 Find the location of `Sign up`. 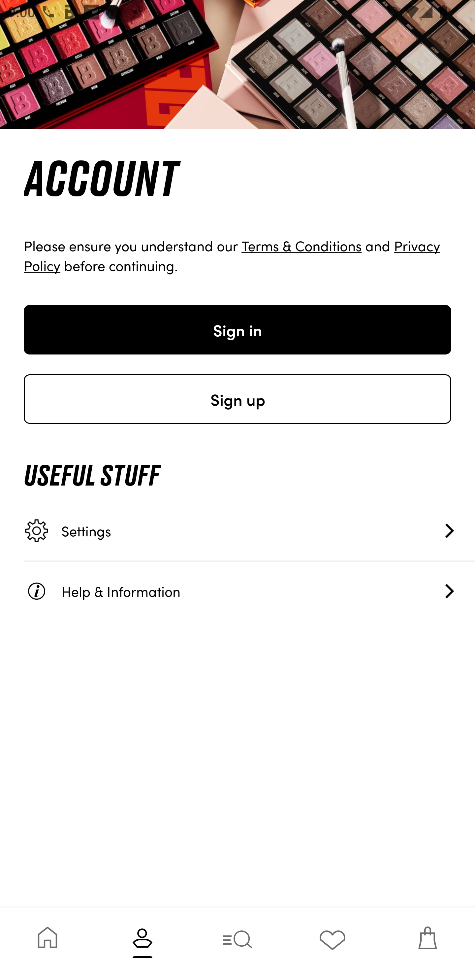

Sign up is located at coordinates (237, 399).